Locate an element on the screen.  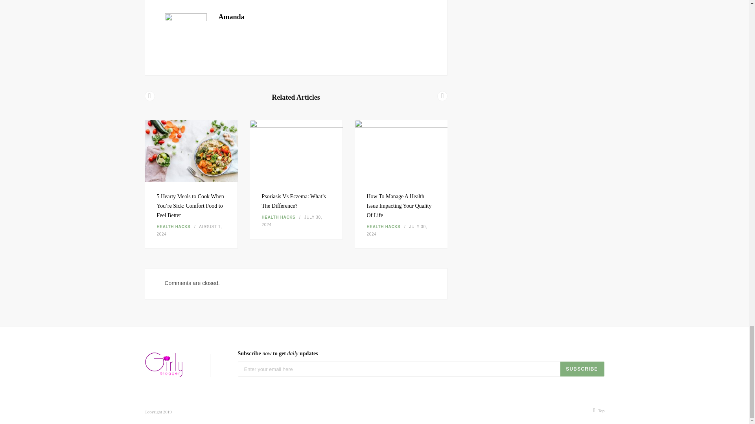
HEALTH HACKS is located at coordinates (173, 227).